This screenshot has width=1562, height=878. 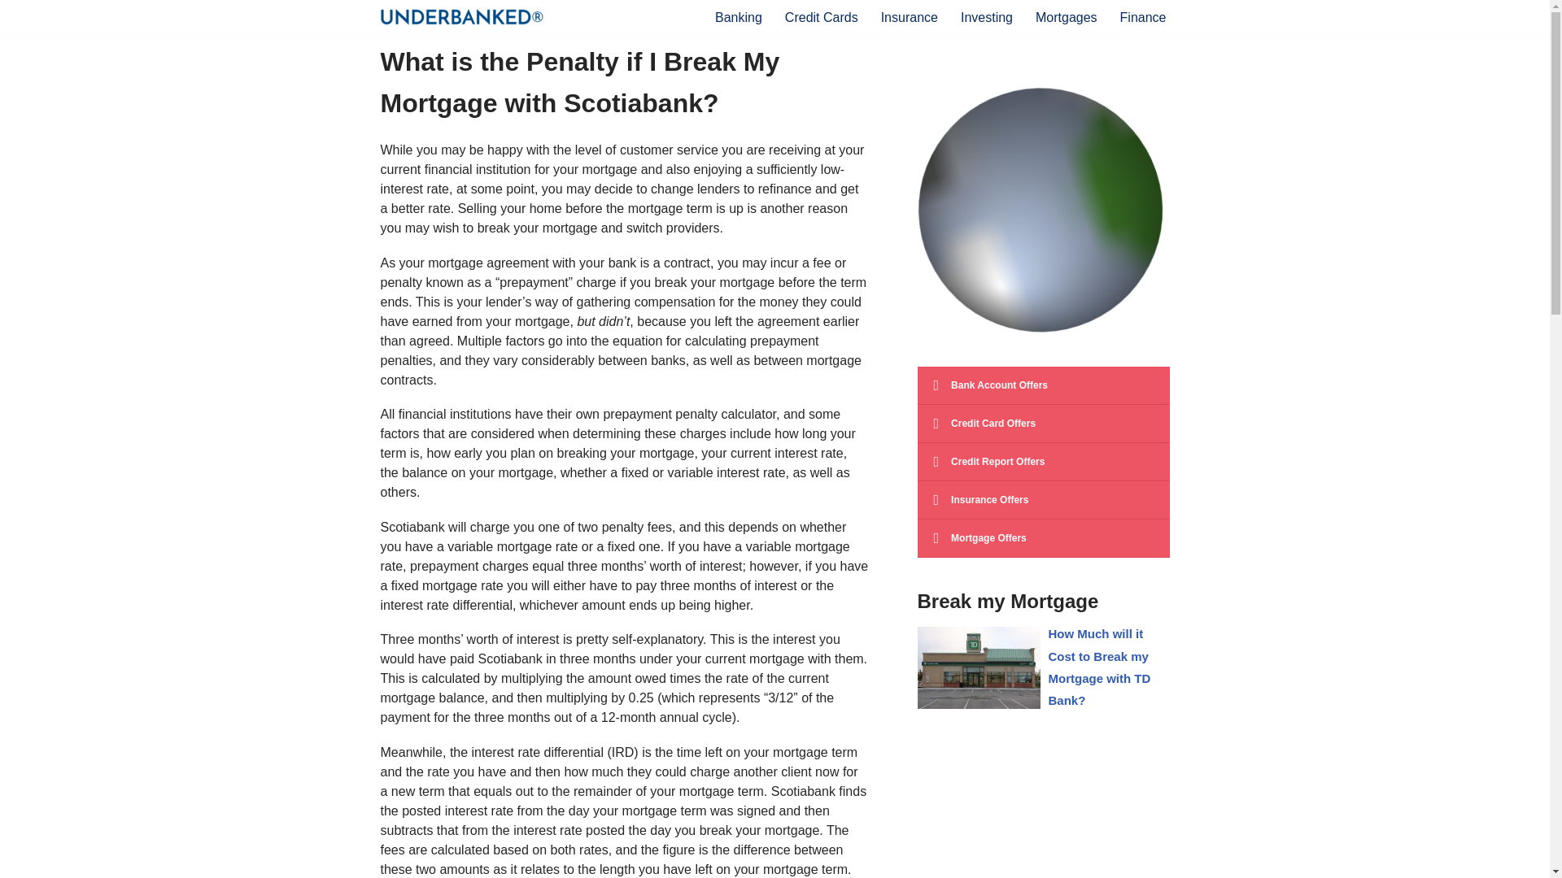 What do you see at coordinates (12, 34) in the screenshot?
I see `Skip to content` at bounding box center [12, 34].